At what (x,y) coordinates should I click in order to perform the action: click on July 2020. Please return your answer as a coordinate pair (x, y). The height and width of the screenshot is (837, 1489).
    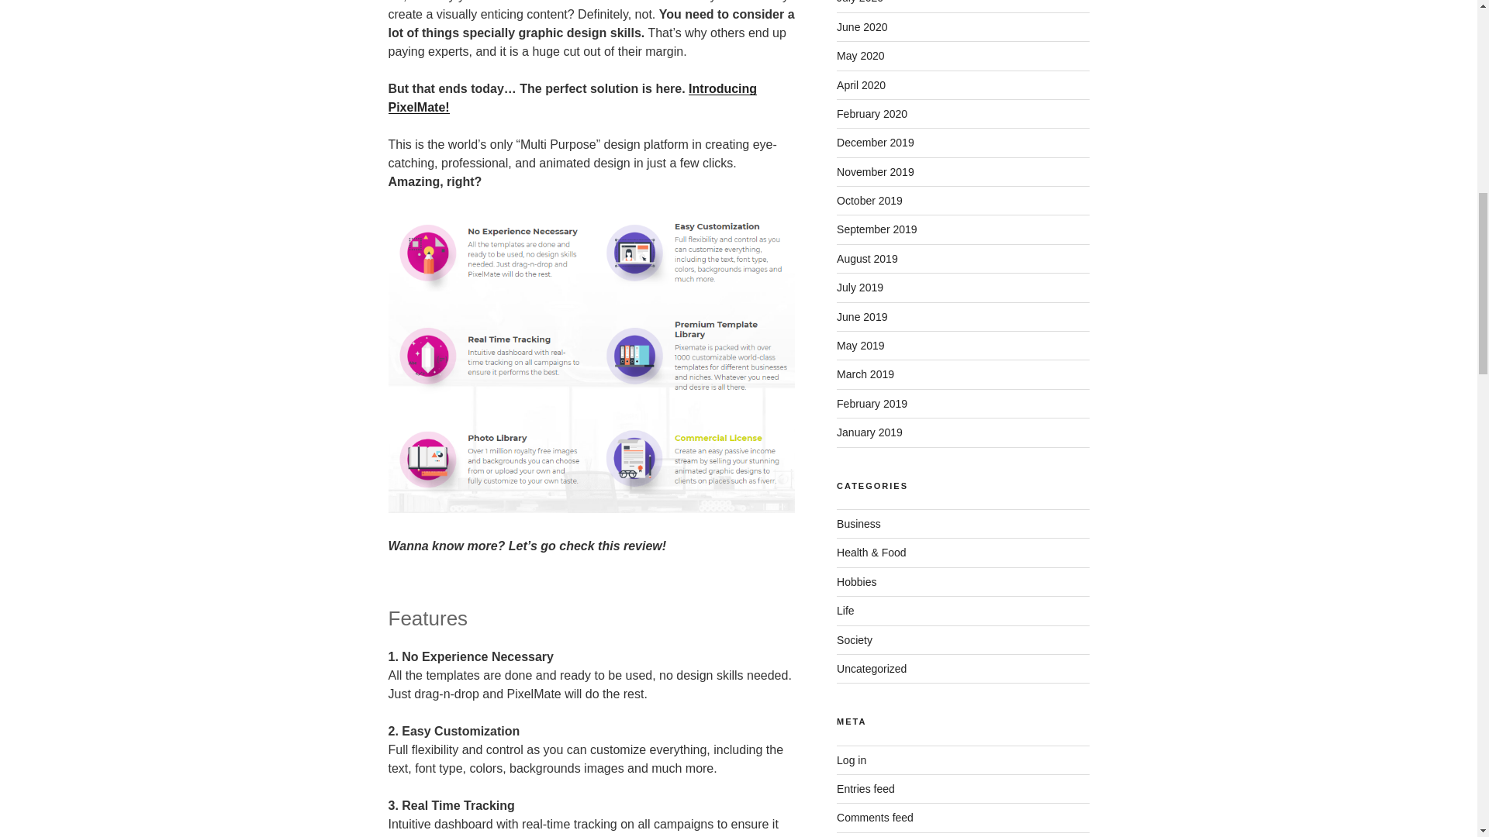
    Looking at the image, I should click on (859, 2).